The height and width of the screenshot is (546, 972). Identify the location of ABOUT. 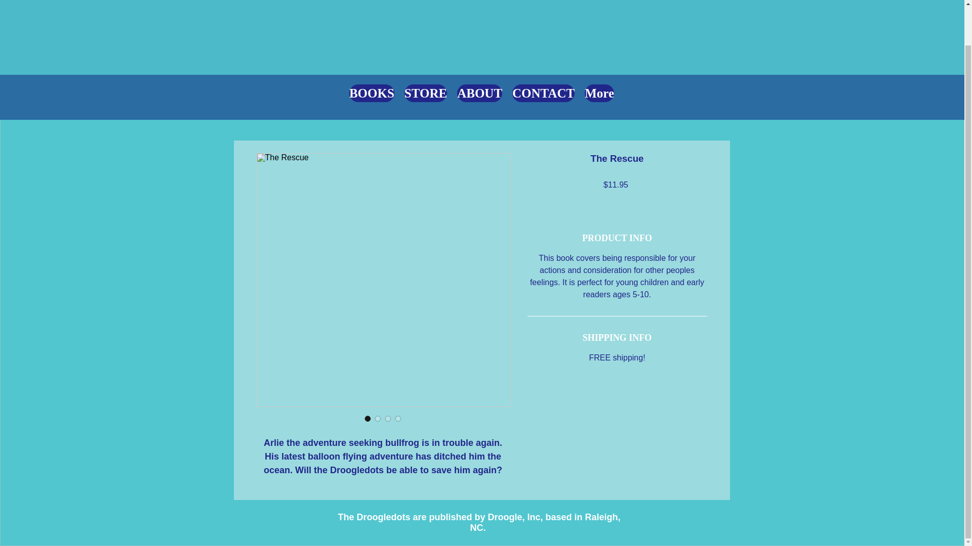
(479, 97).